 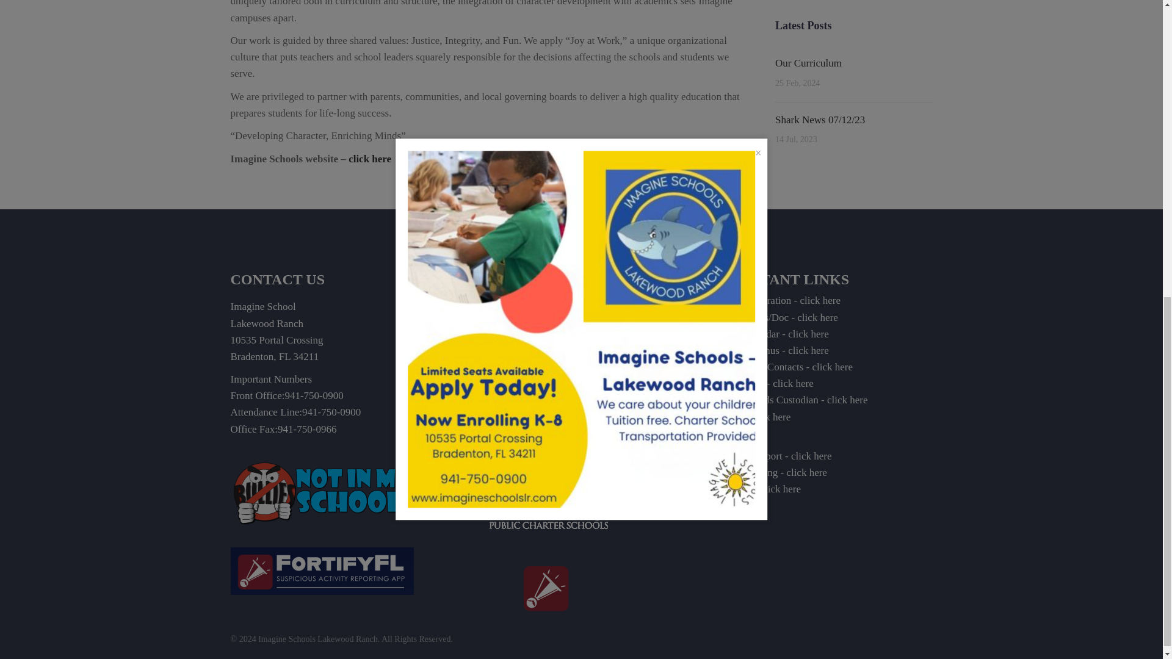 I want to click on image-14, so click(x=322, y=492).